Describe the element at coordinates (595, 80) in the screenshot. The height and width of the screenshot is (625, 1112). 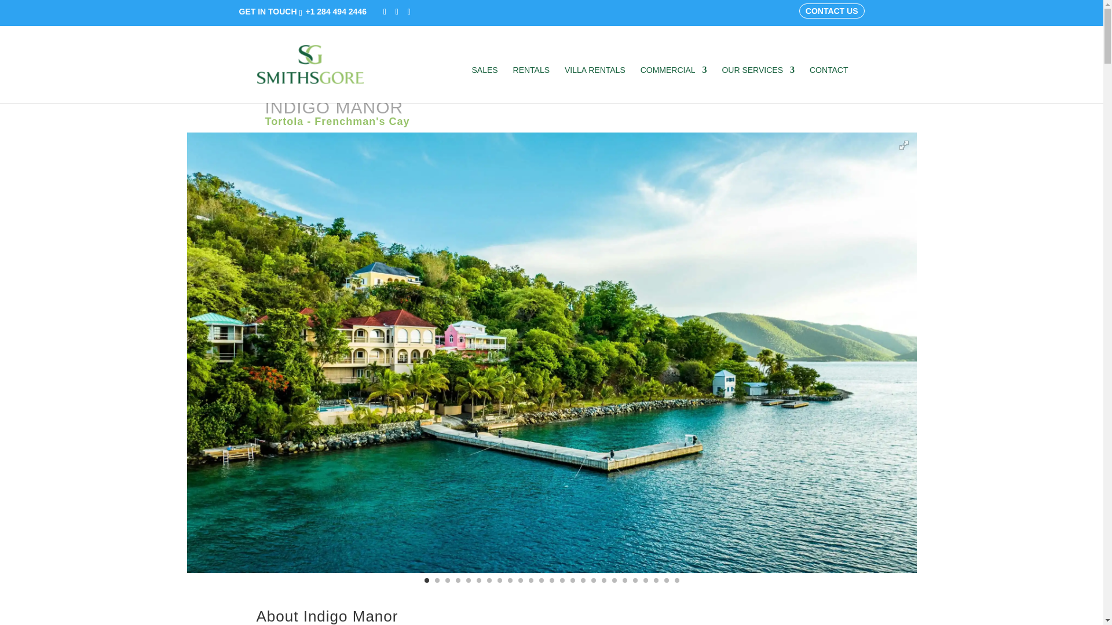
I see `VILLA RENTALS` at that location.